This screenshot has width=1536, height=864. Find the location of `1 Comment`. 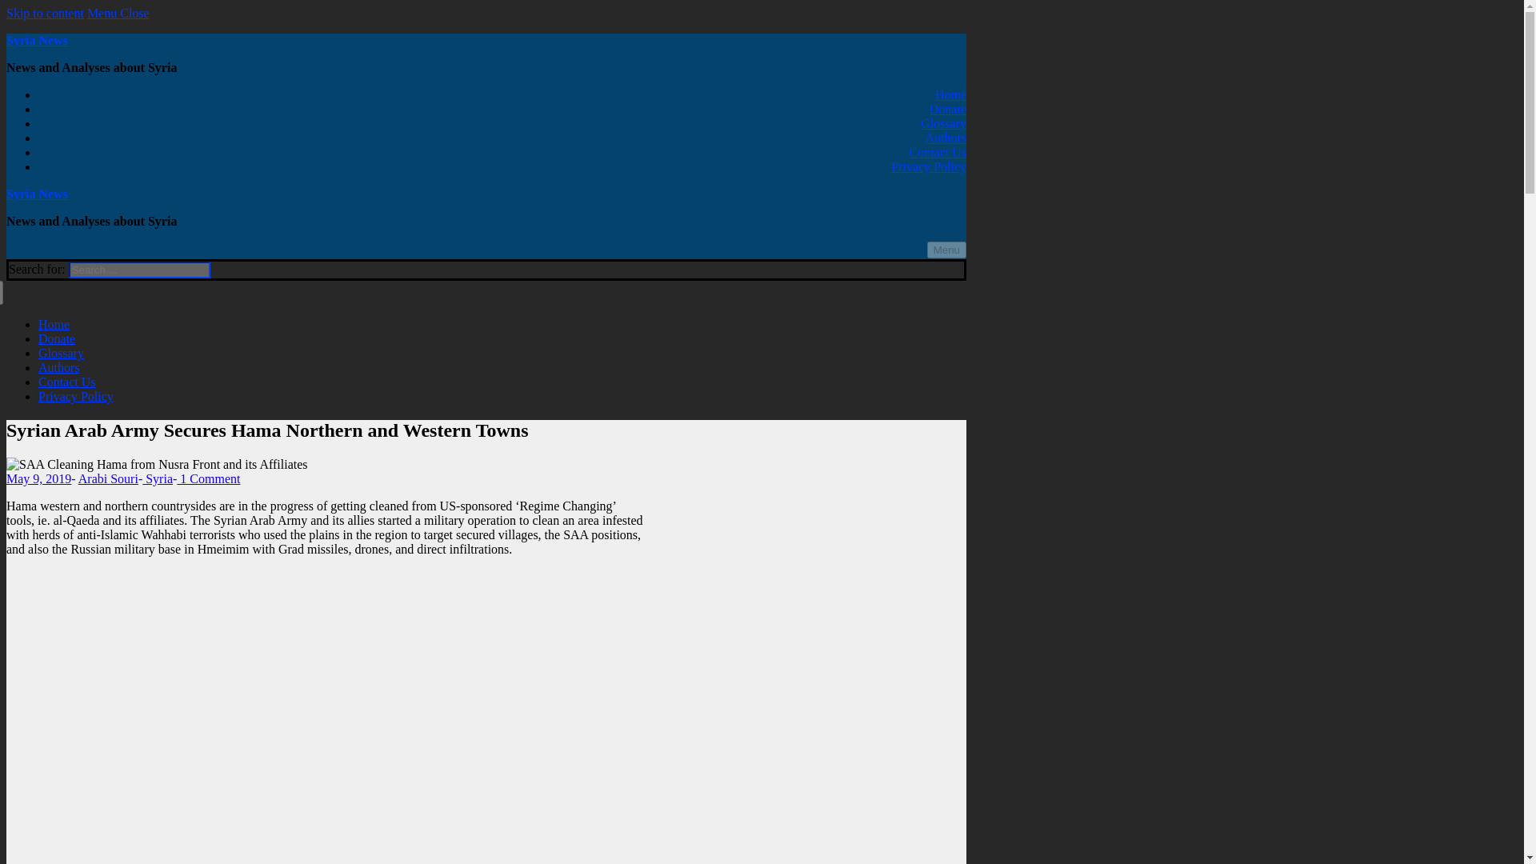

1 Comment is located at coordinates (208, 478).